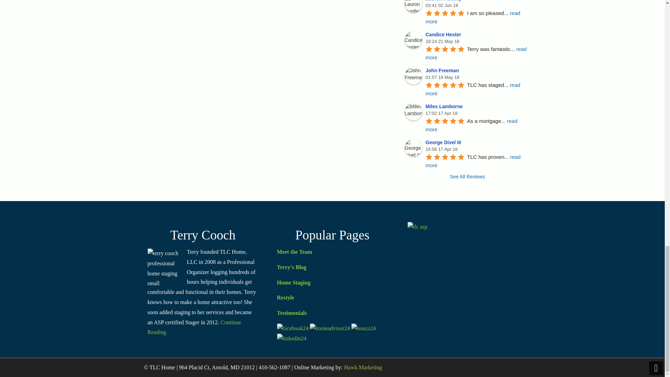 This screenshot has height=377, width=670. Describe the element at coordinates (443, 71) in the screenshot. I see `John Freeman` at that location.